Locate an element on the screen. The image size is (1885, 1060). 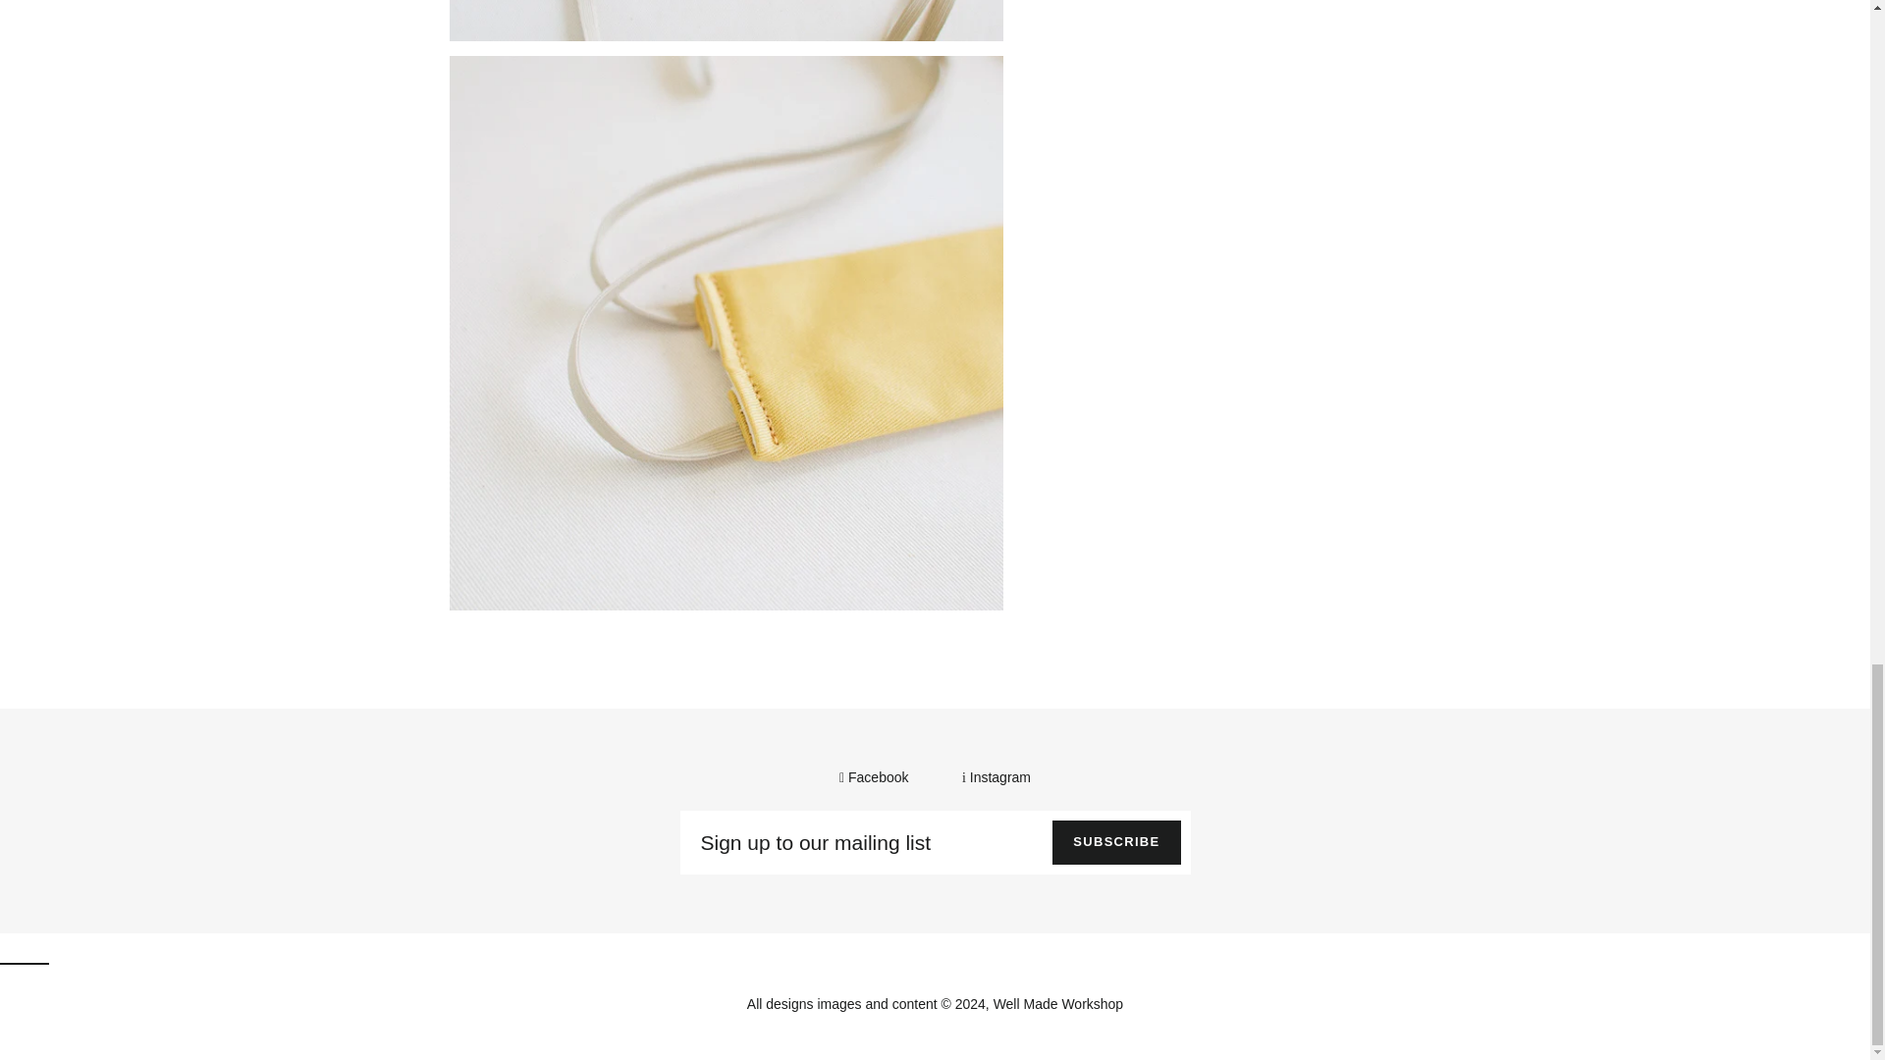
SUBSCRIBE is located at coordinates (1115, 842).